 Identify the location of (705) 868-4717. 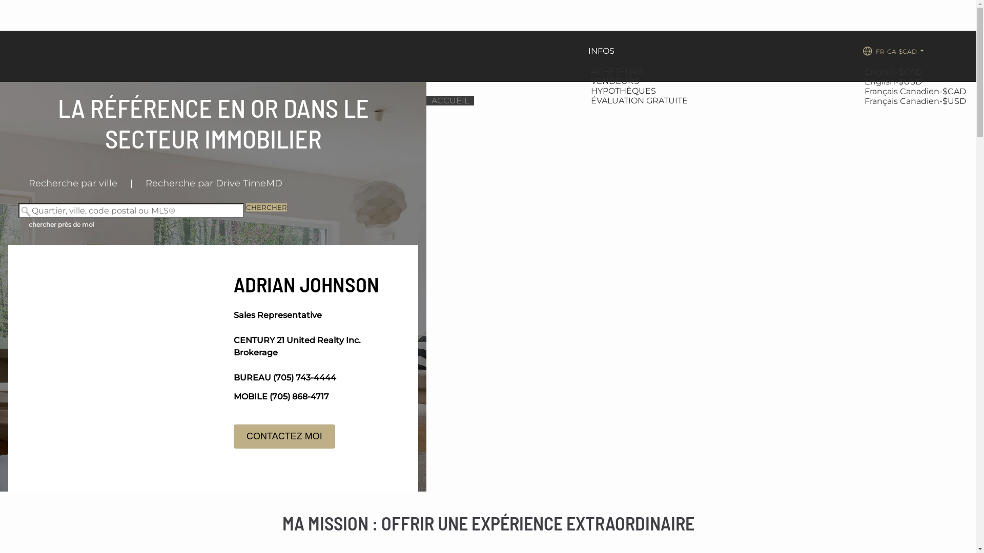
(299, 396).